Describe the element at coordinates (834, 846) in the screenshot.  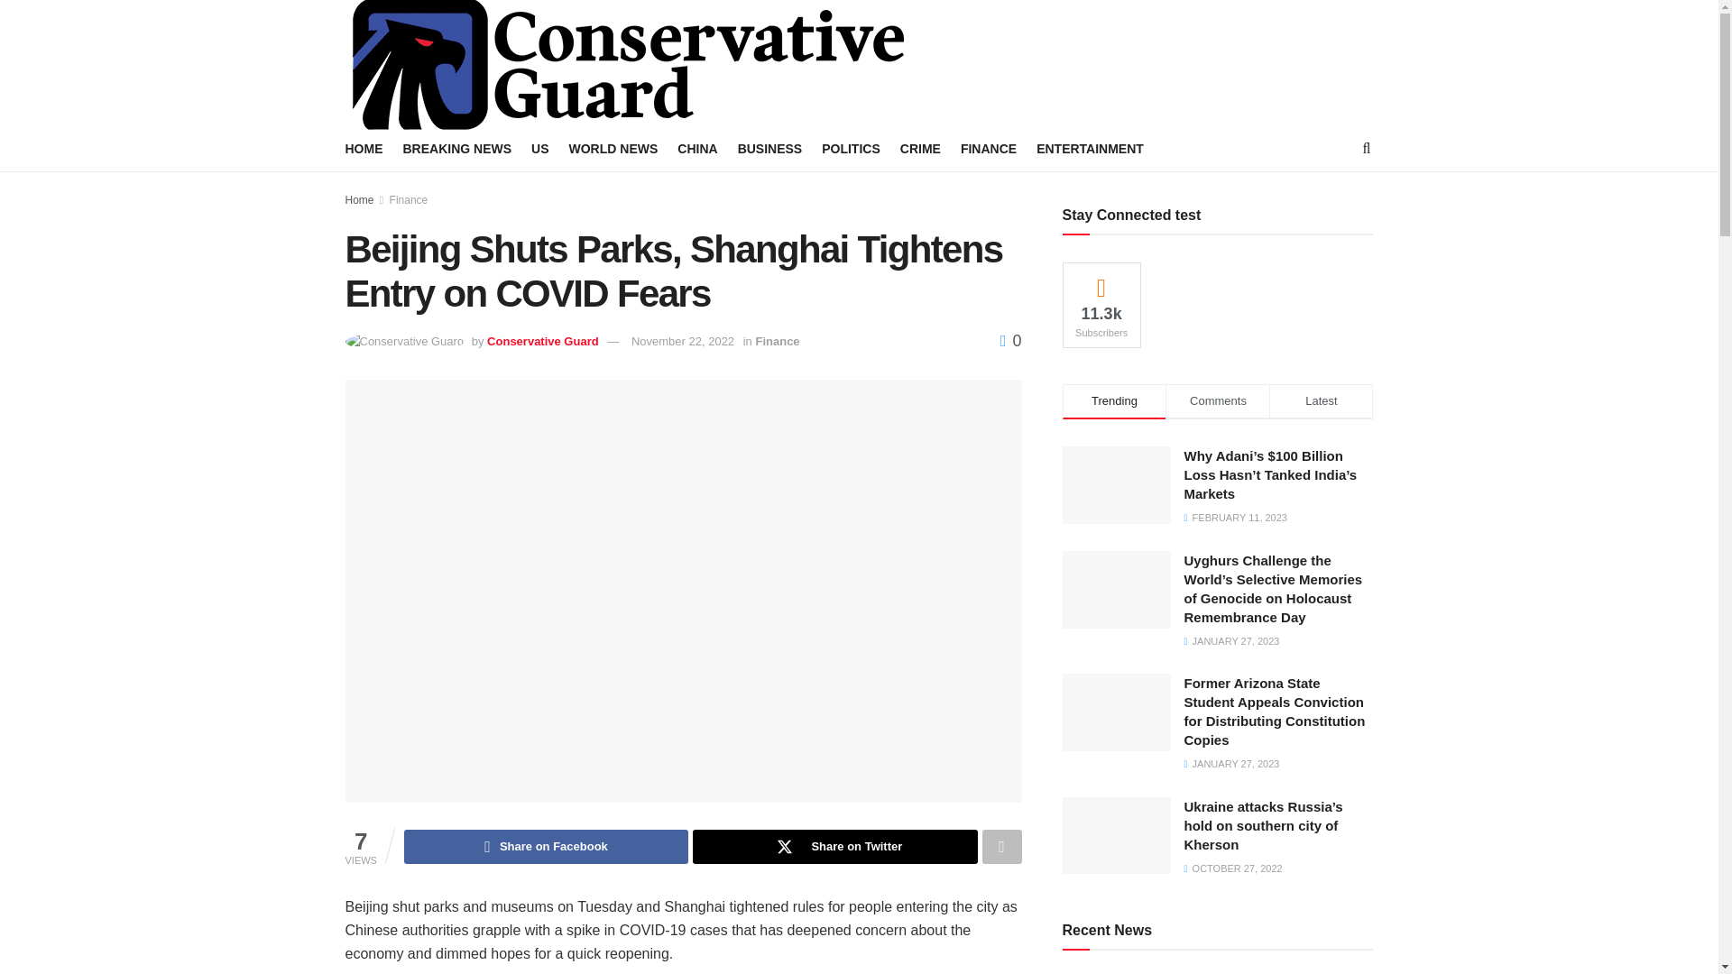
I see `Share on Twitter` at that location.